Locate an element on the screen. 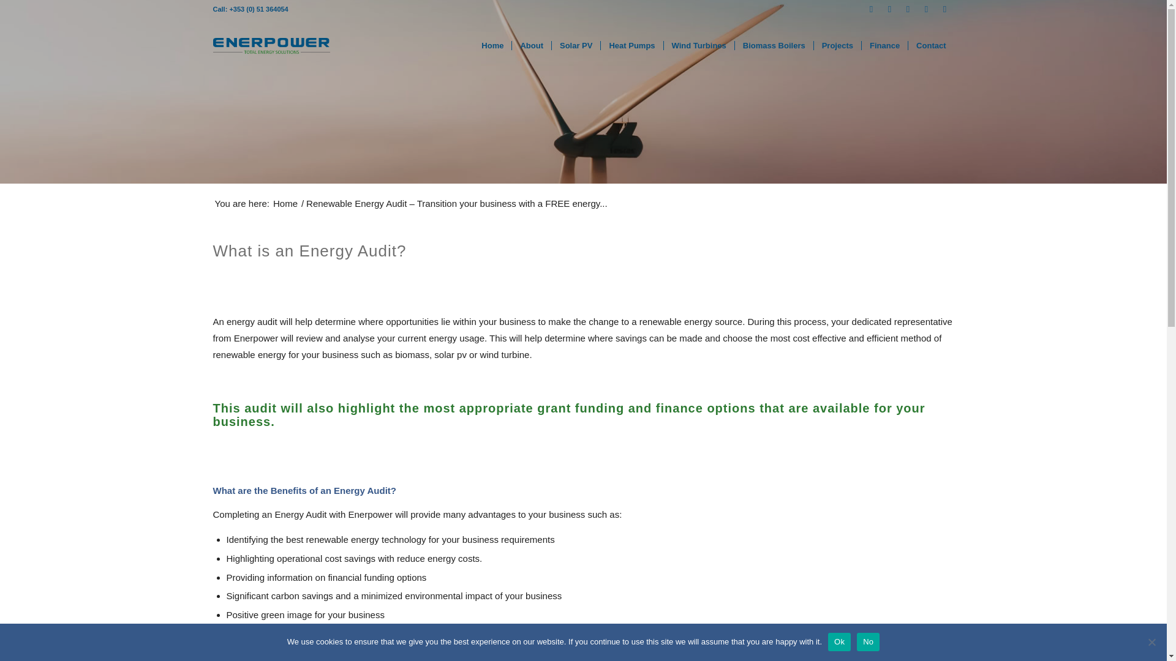 This screenshot has height=661, width=1176. Instagram is located at coordinates (926, 9).